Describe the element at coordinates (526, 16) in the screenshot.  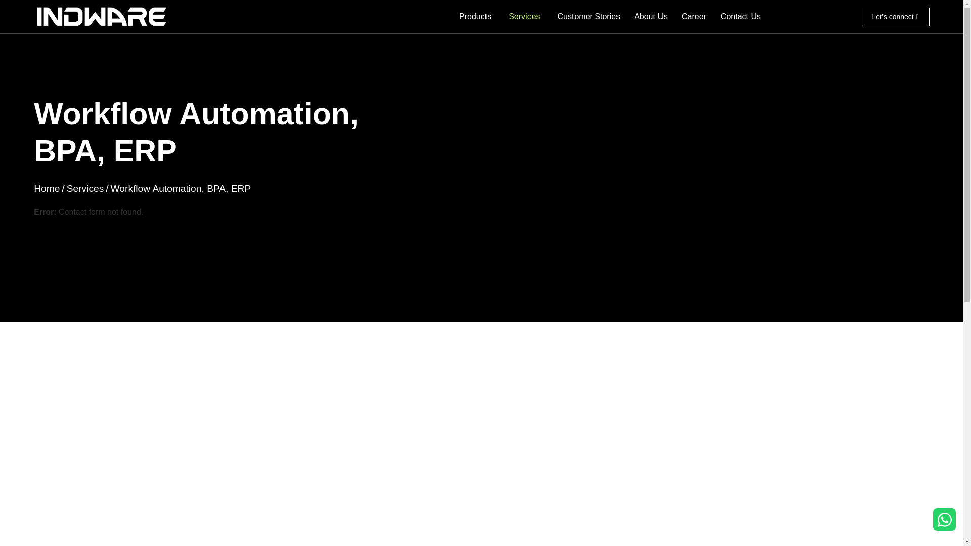
I see `Services` at that location.